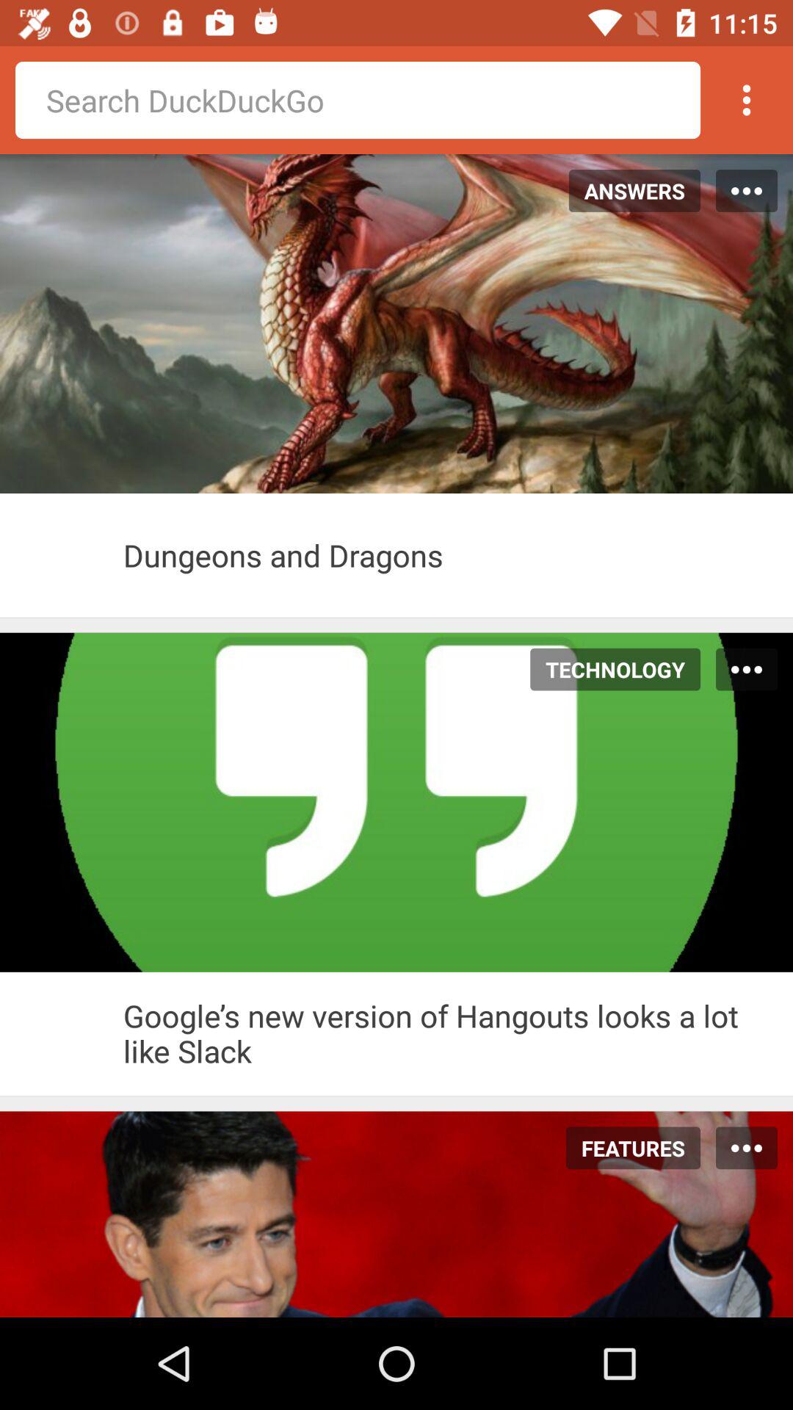 The image size is (793, 1410). What do you see at coordinates (626, 190) in the screenshot?
I see `click on the answers` at bounding box center [626, 190].